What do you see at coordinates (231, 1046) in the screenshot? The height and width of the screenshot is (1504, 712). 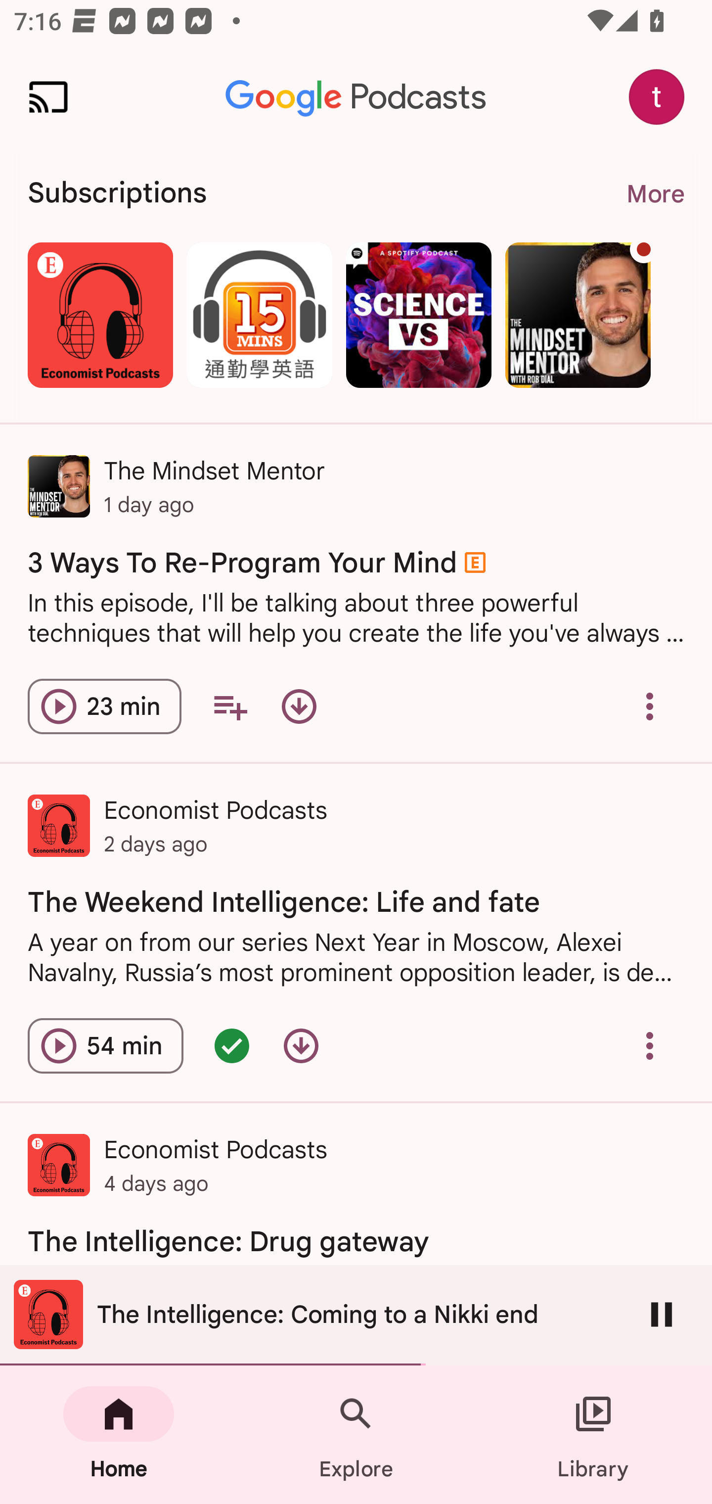 I see `Episode queued - double tap for options` at bounding box center [231, 1046].